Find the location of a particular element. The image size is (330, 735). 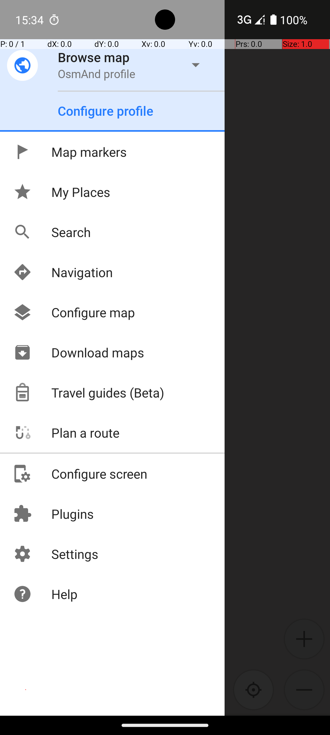

My Places is located at coordinates (62, 192).